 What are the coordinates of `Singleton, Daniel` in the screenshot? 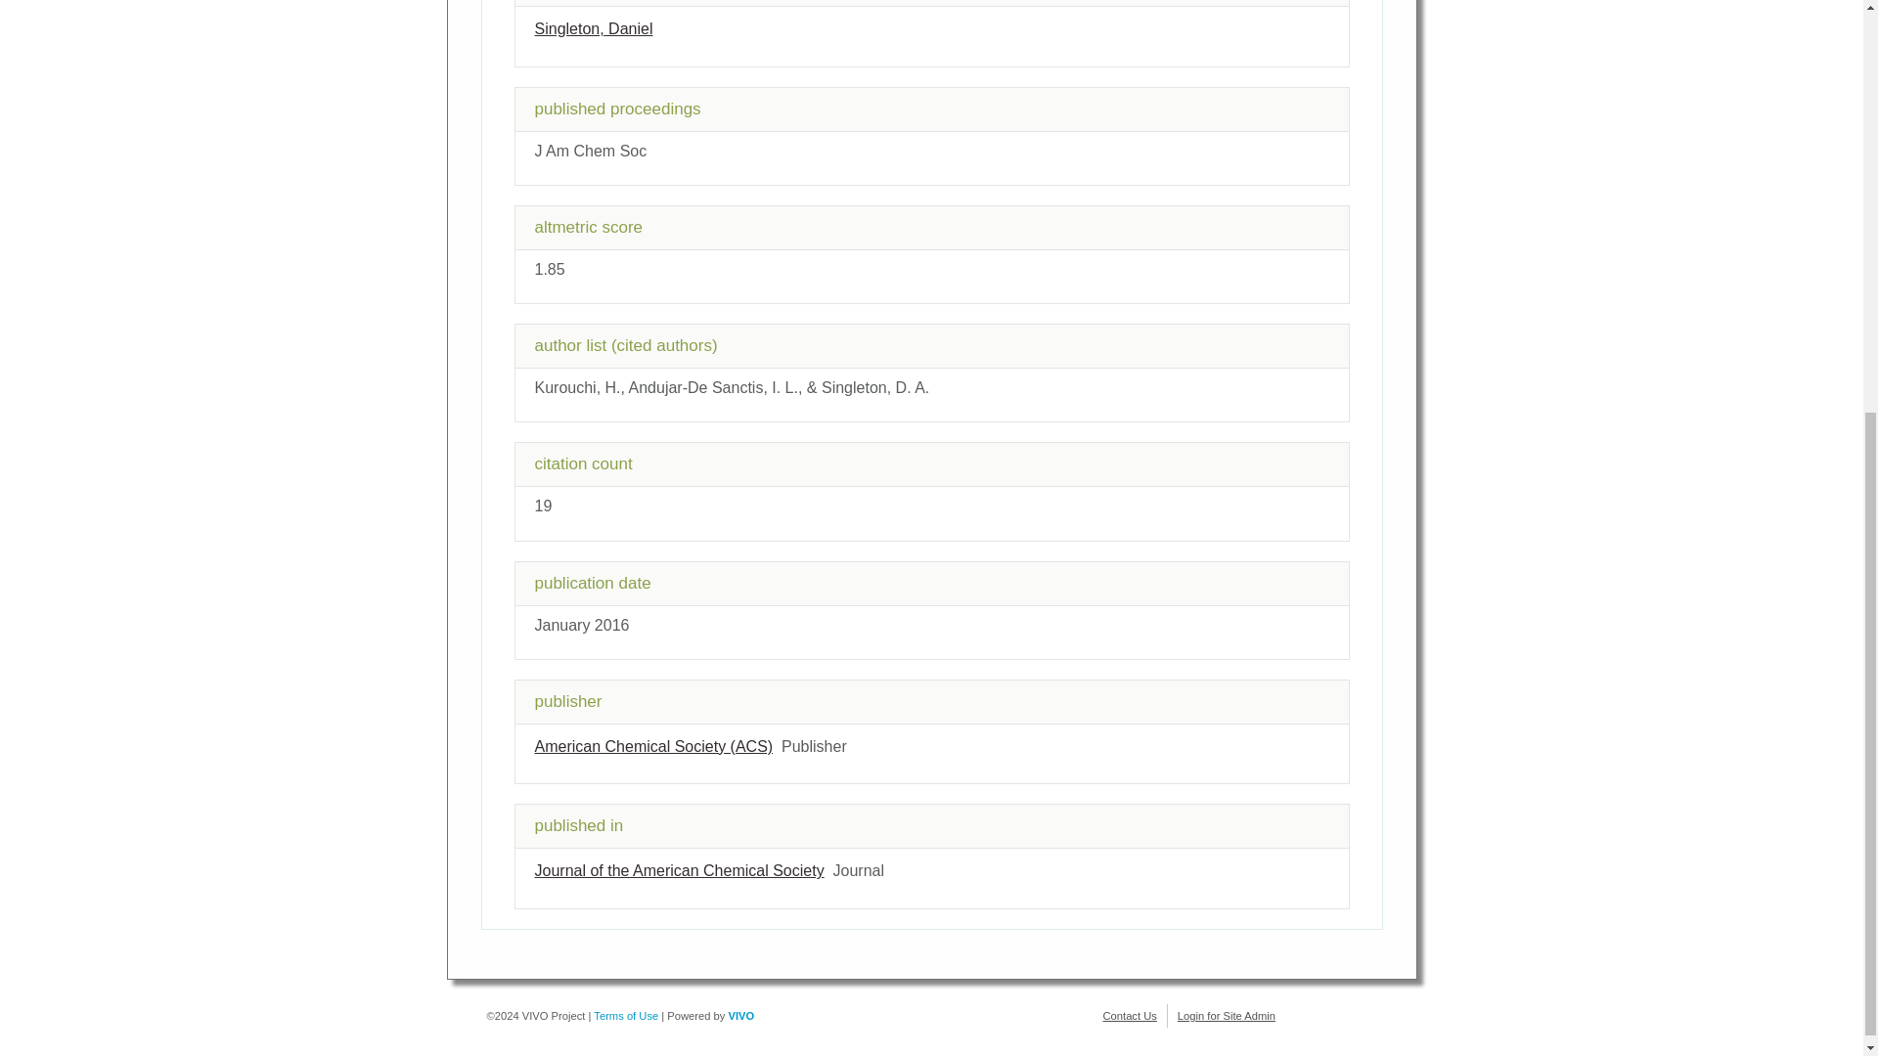 It's located at (593, 27).